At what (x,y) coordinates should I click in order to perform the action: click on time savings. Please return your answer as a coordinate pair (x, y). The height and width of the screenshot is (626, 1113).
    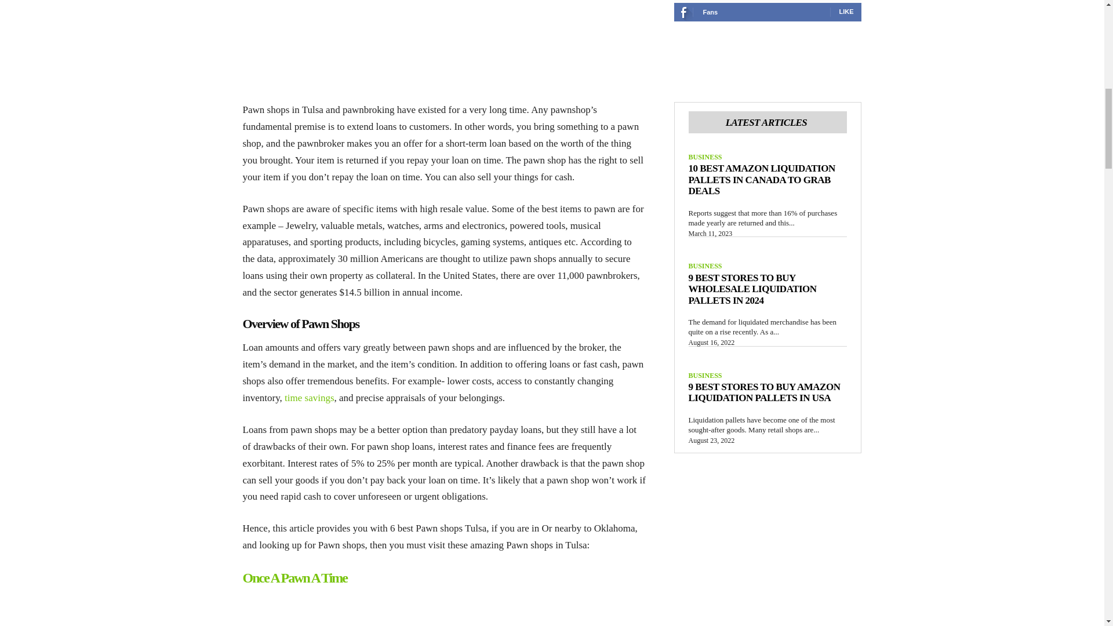
    Looking at the image, I should click on (310, 398).